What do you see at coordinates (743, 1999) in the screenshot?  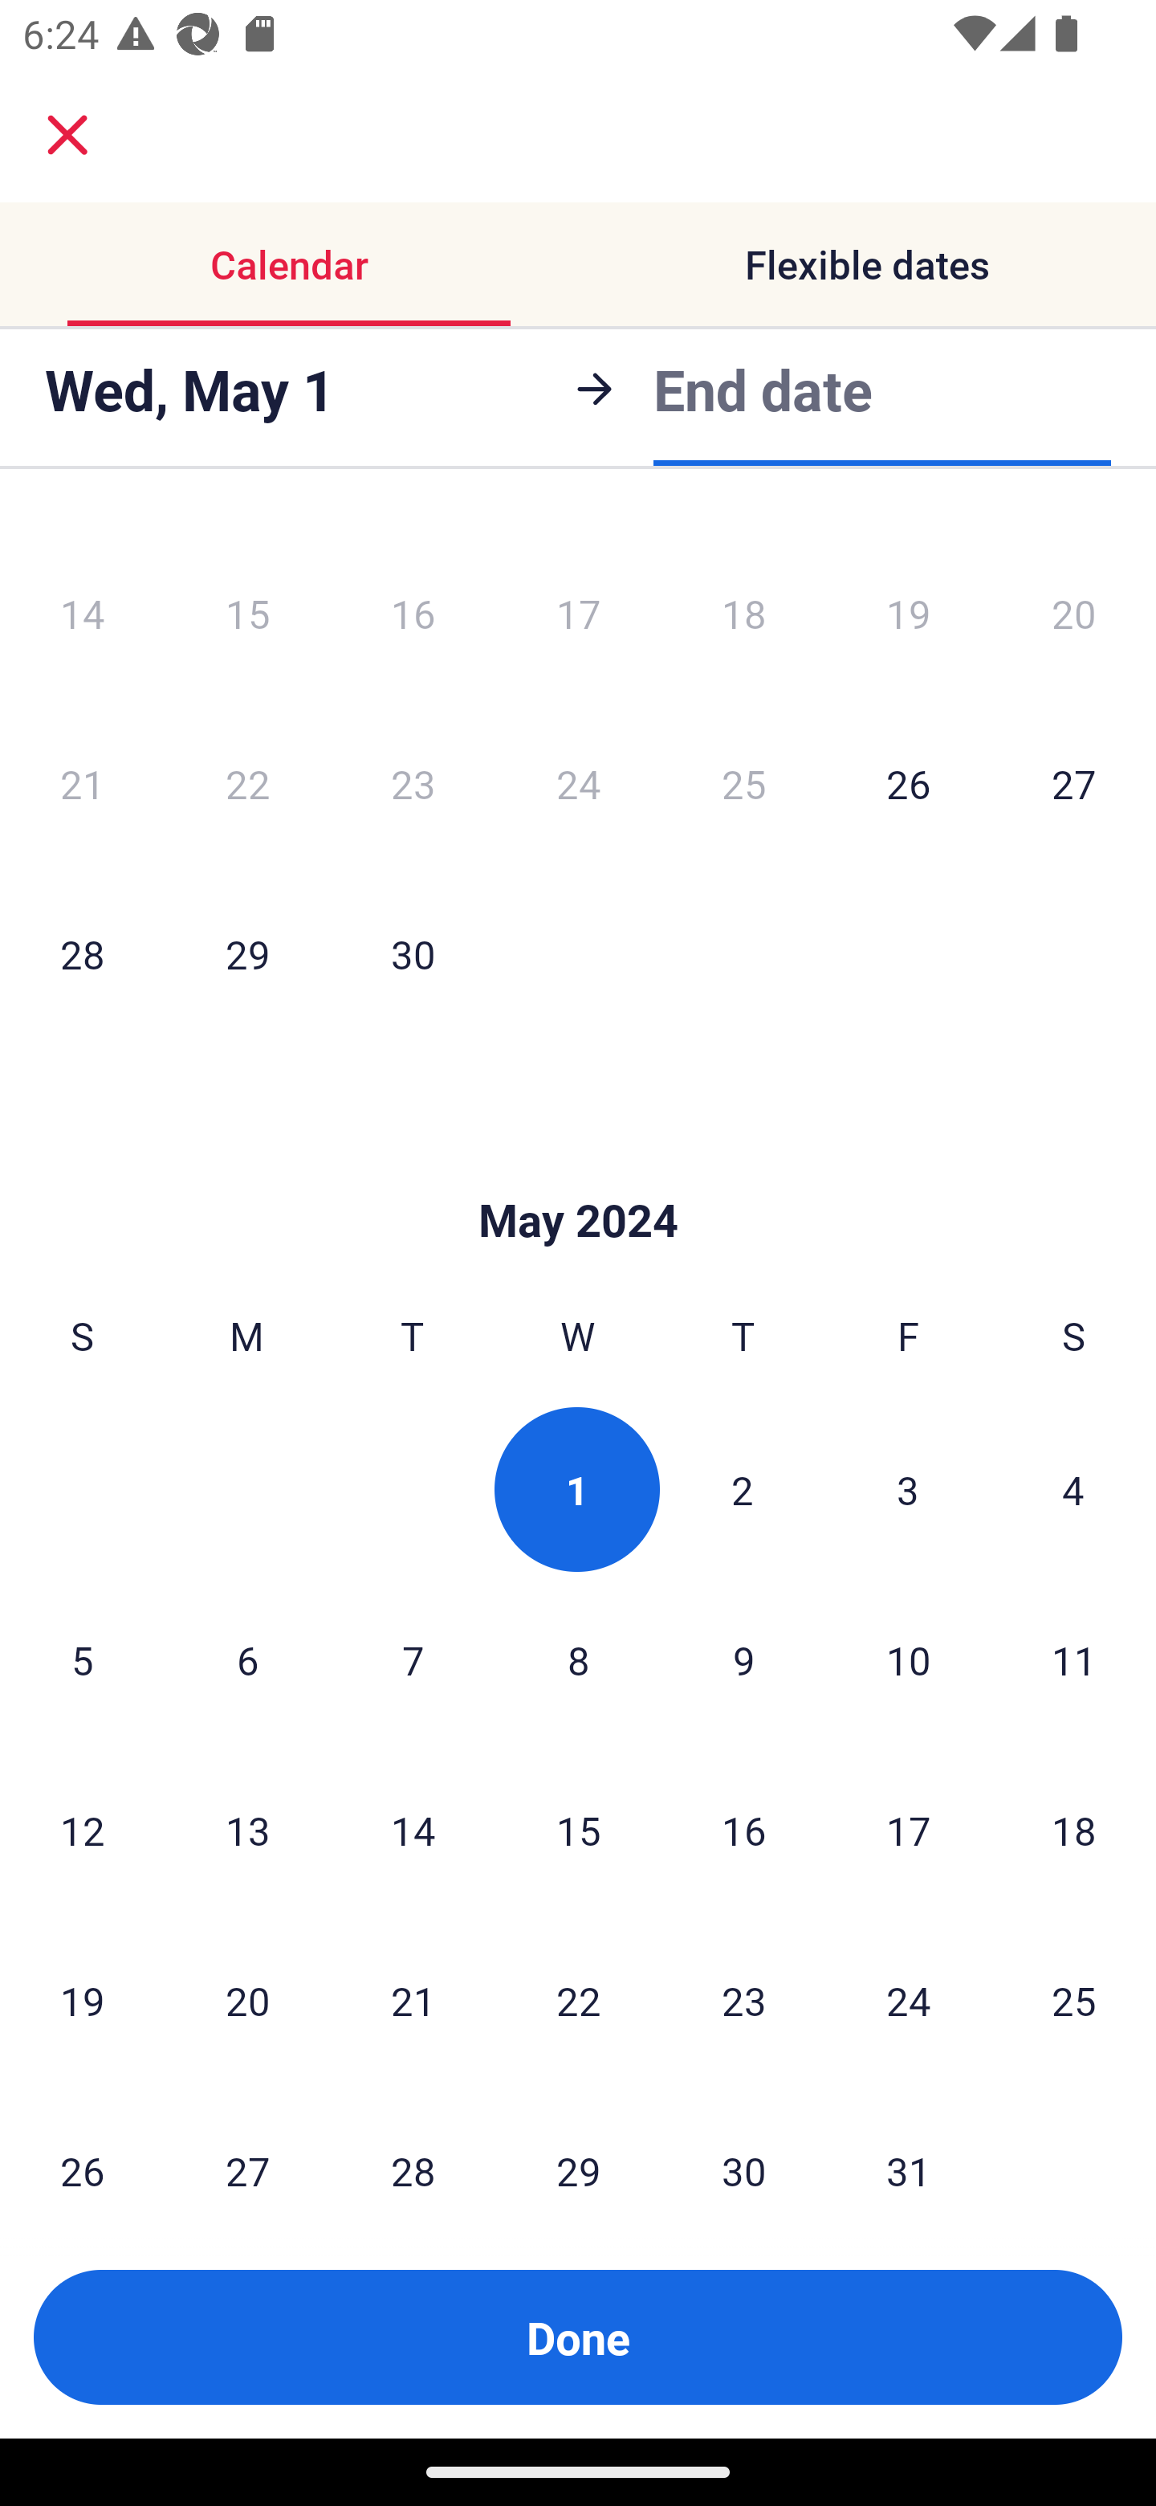 I see `23 Thursday, May 23, 2024` at bounding box center [743, 1999].